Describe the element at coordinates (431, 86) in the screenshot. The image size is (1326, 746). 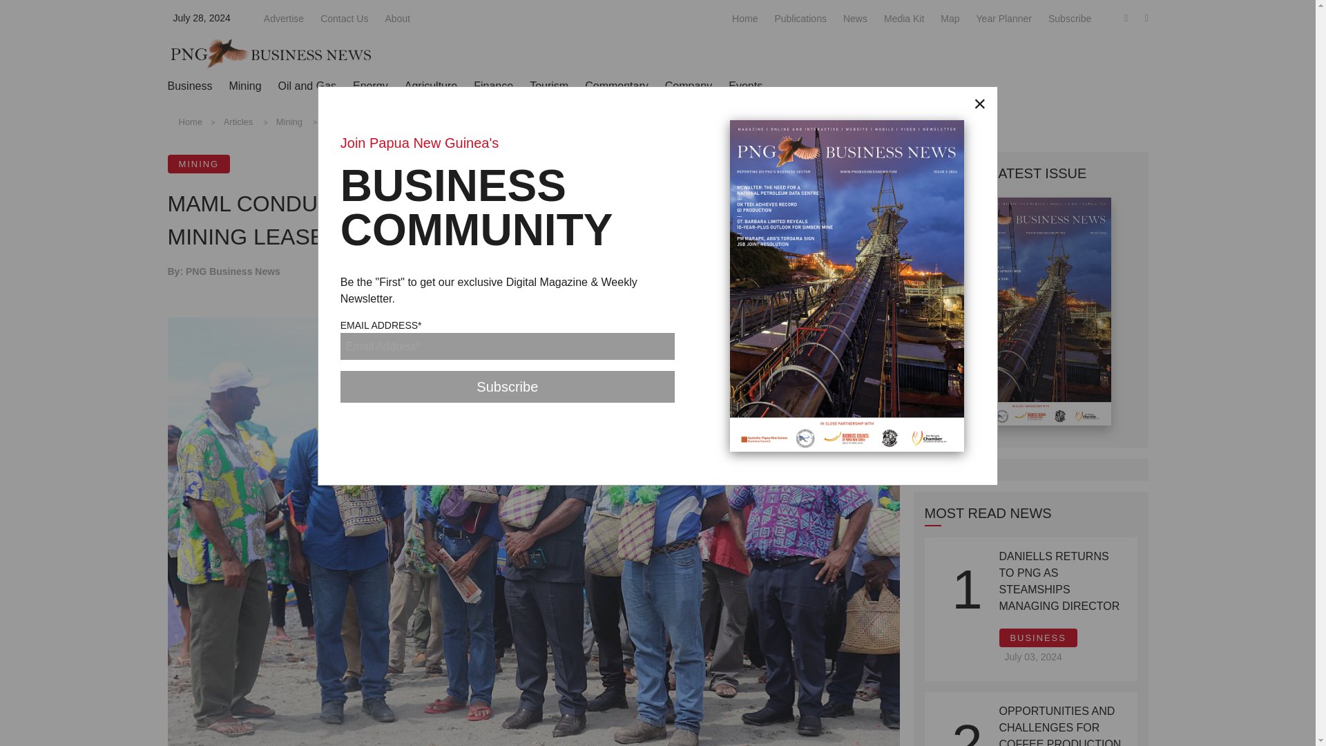
I see `Agriculture` at that location.